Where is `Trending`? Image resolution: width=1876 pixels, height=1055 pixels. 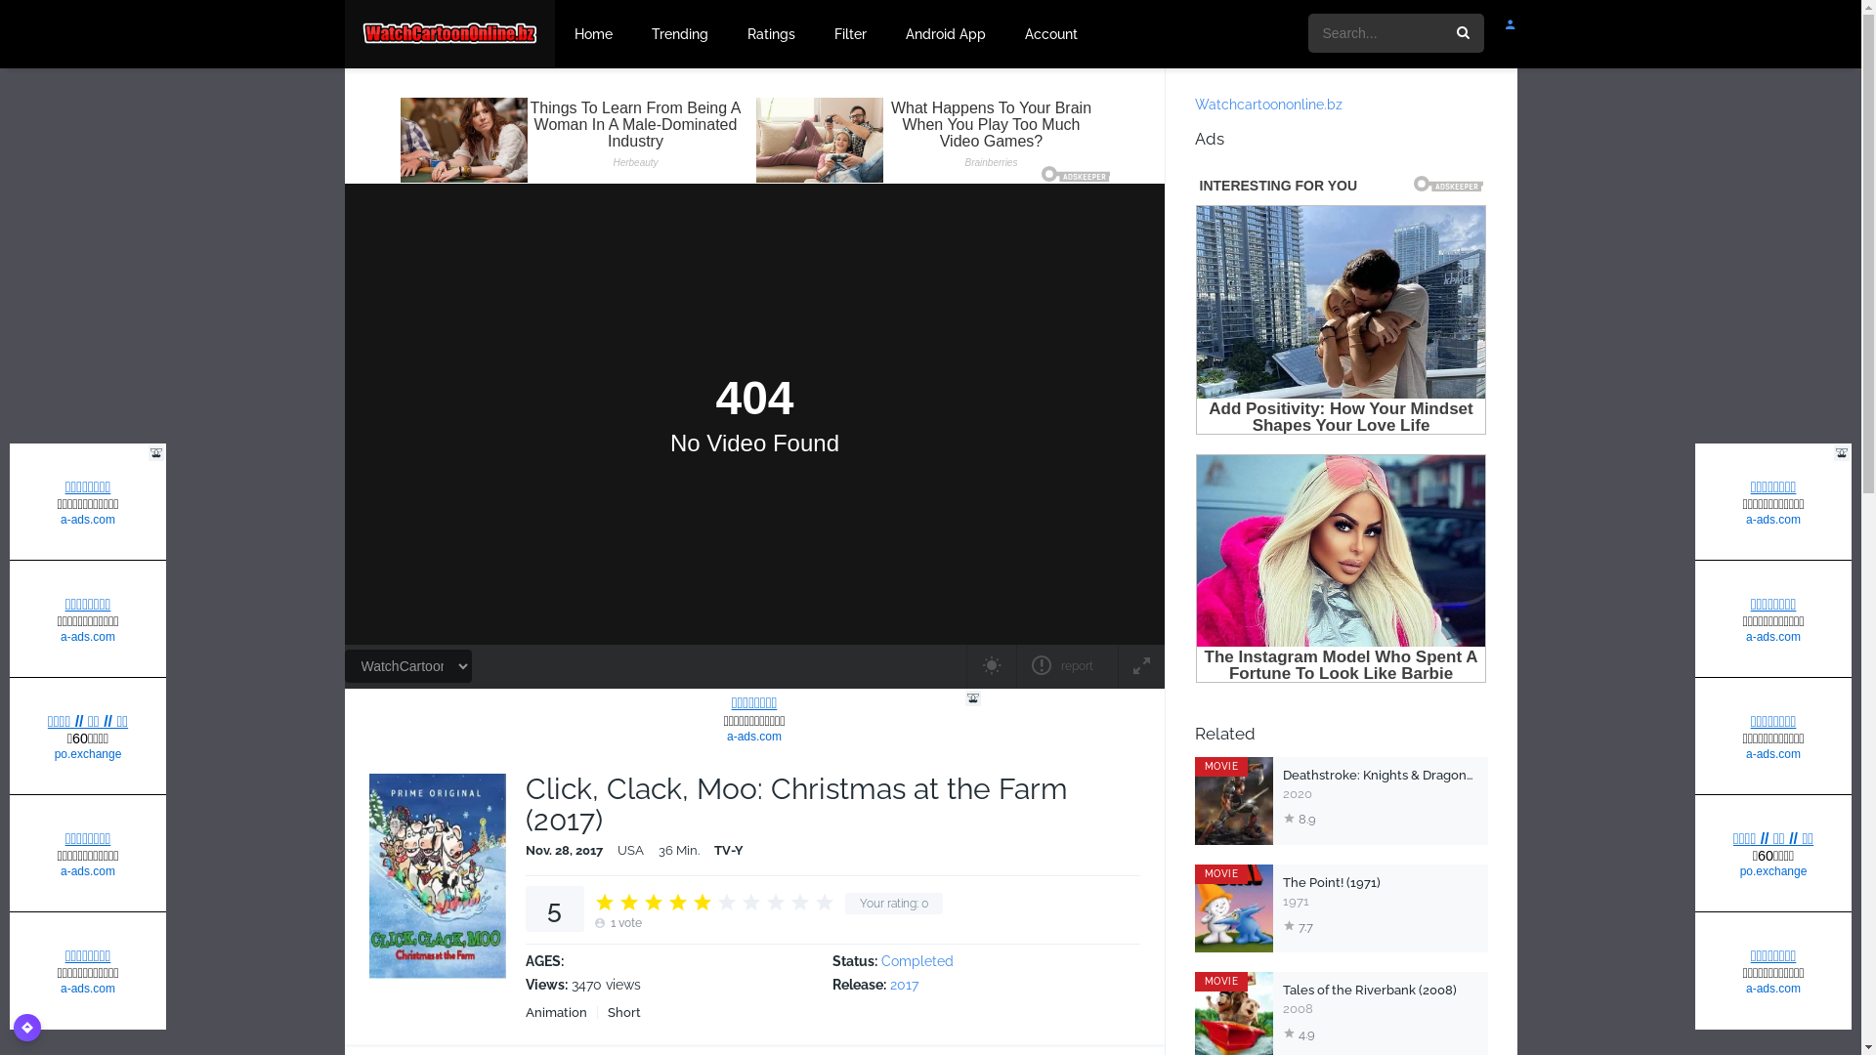 Trending is located at coordinates (680, 34).